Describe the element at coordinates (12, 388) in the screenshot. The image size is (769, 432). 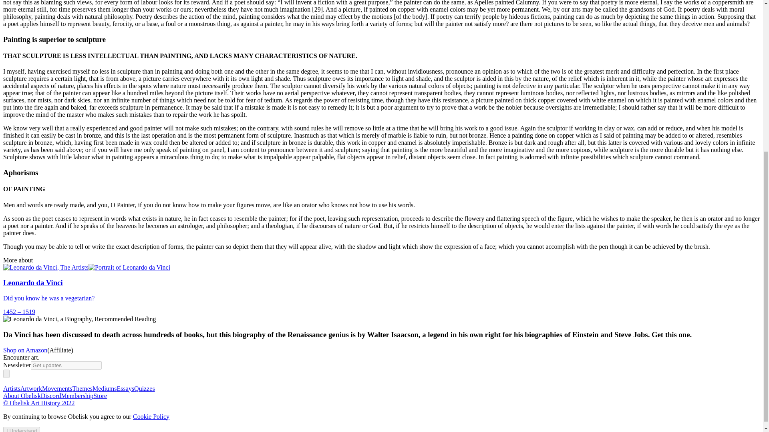
I see `Artists` at that location.